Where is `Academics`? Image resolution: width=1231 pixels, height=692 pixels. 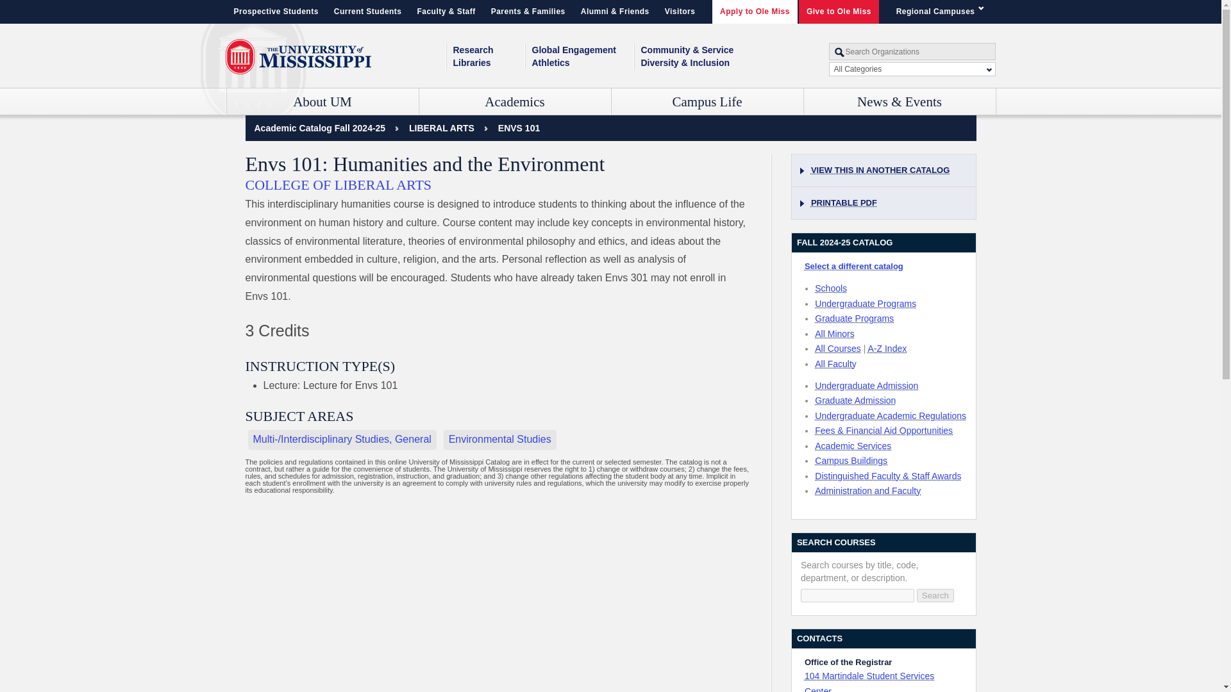 Academics is located at coordinates (515, 102).